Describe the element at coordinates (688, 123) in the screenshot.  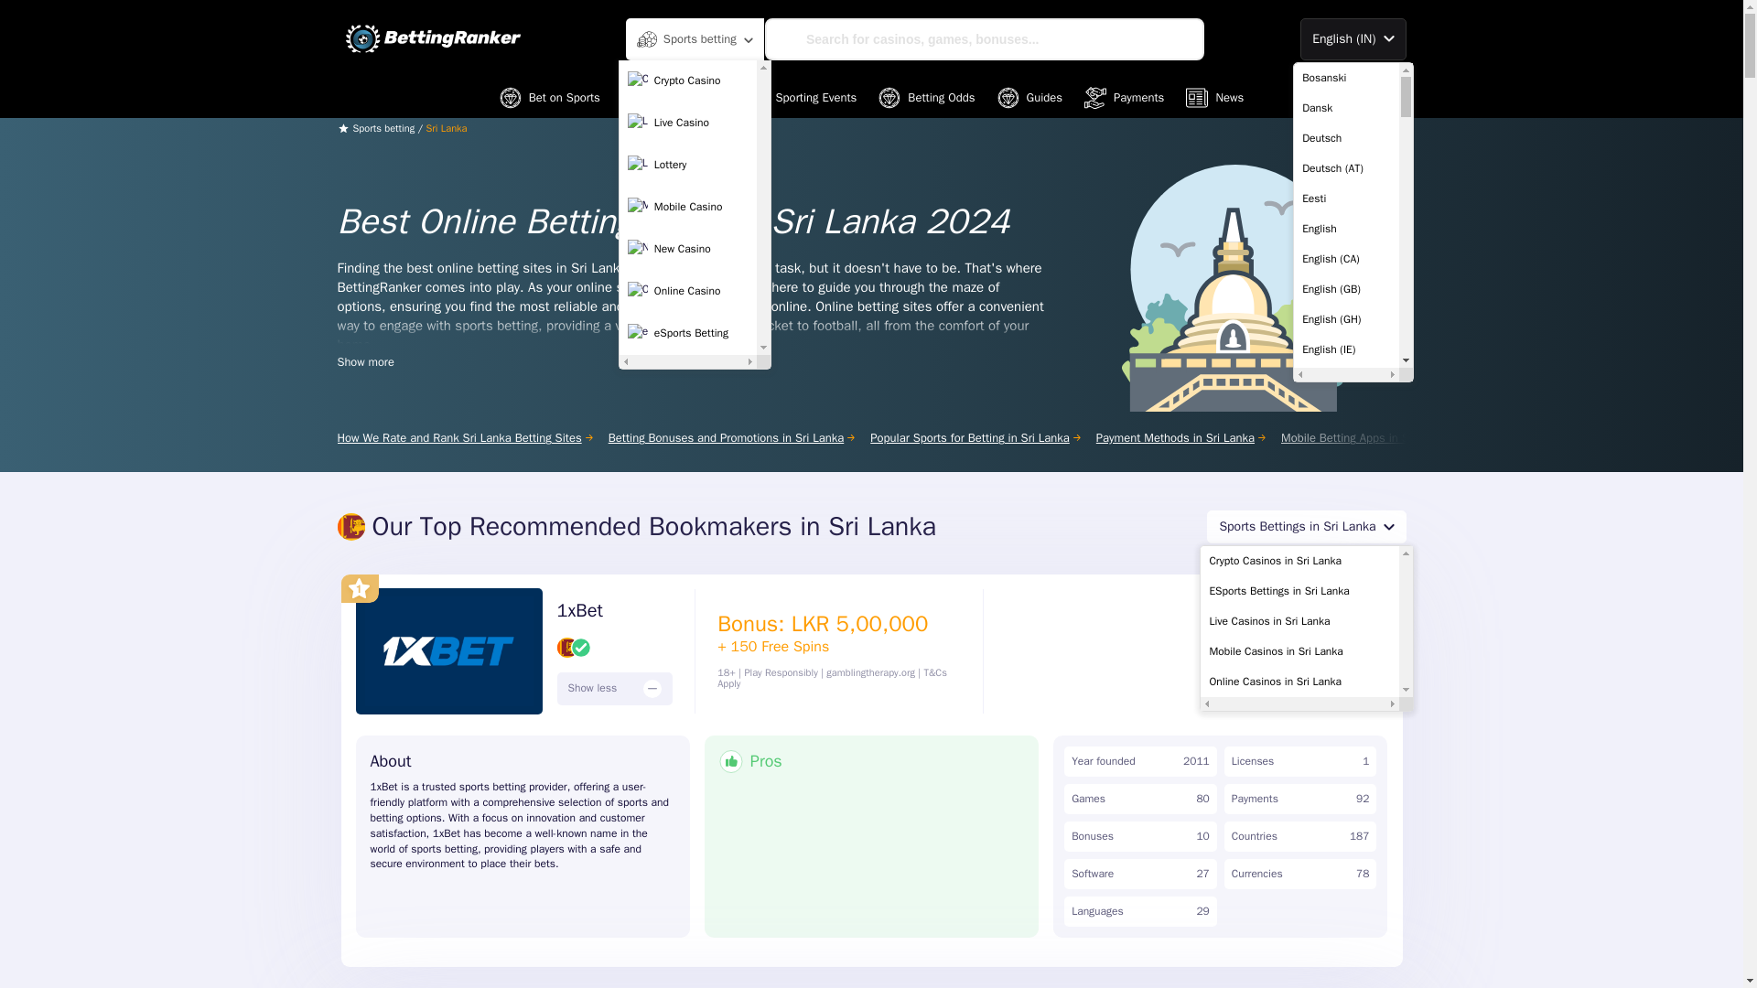
I see `Live Casino` at that location.